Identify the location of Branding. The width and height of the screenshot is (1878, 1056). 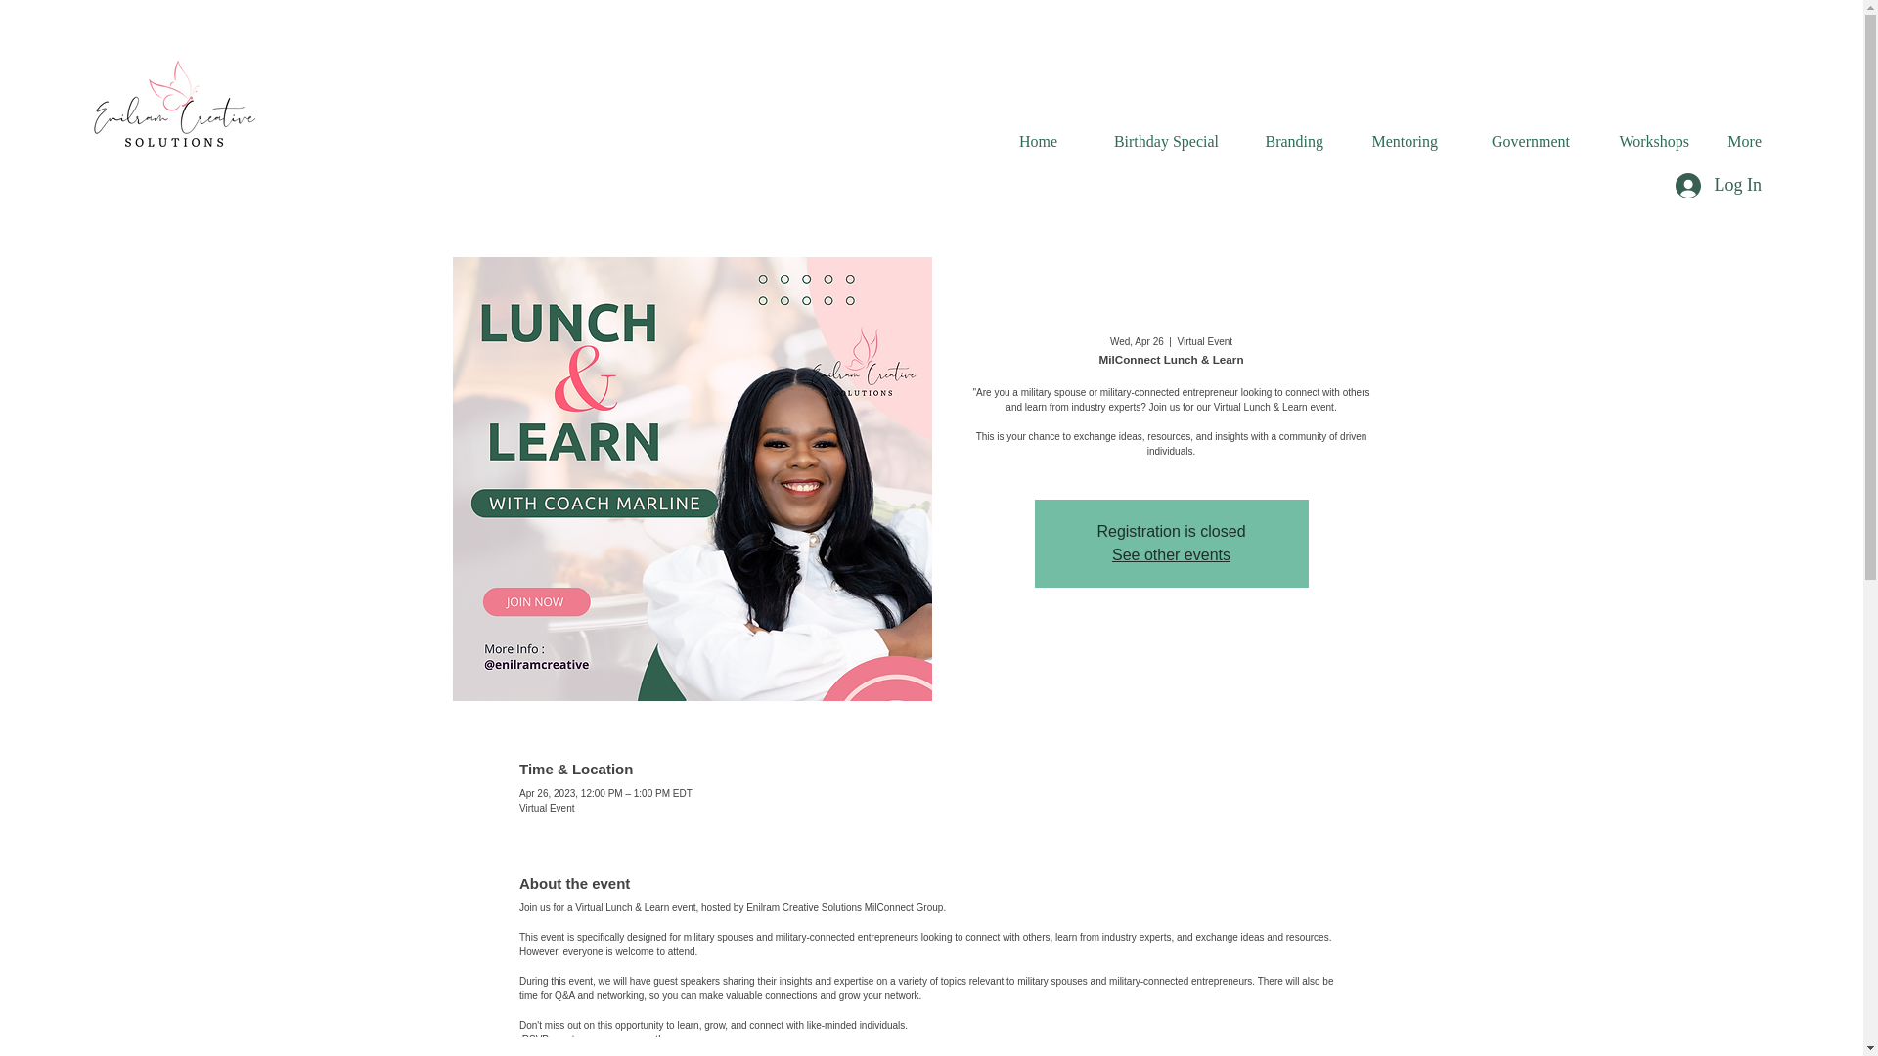
(1285, 141).